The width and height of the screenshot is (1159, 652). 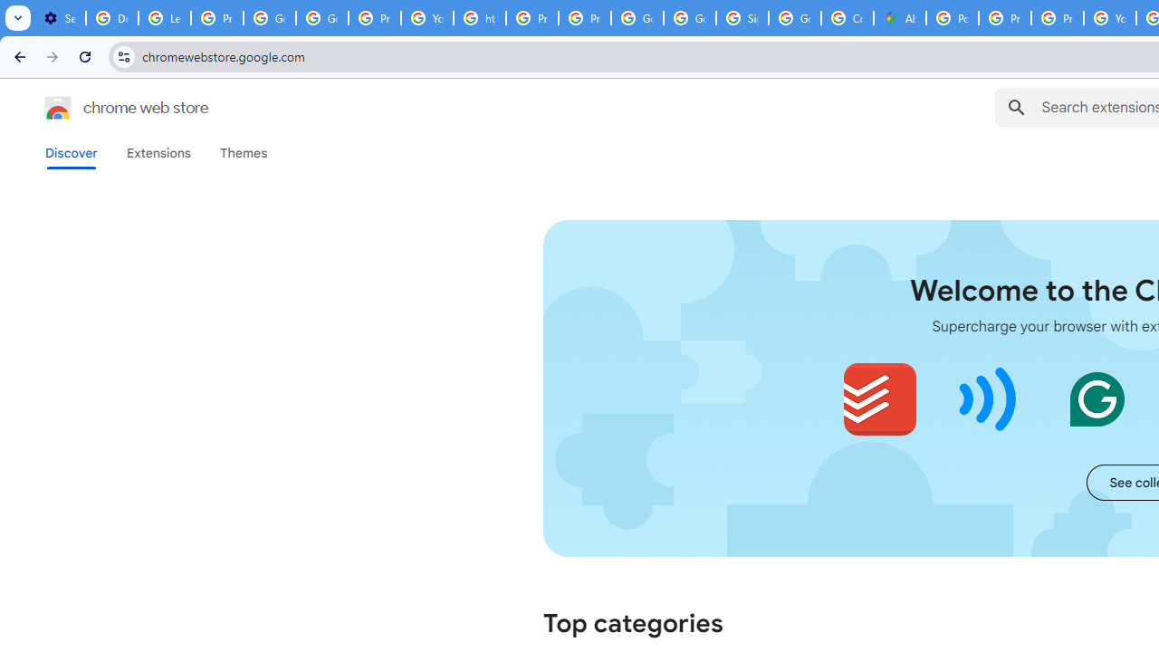 I want to click on Volume Master, so click(x=989, y=398).